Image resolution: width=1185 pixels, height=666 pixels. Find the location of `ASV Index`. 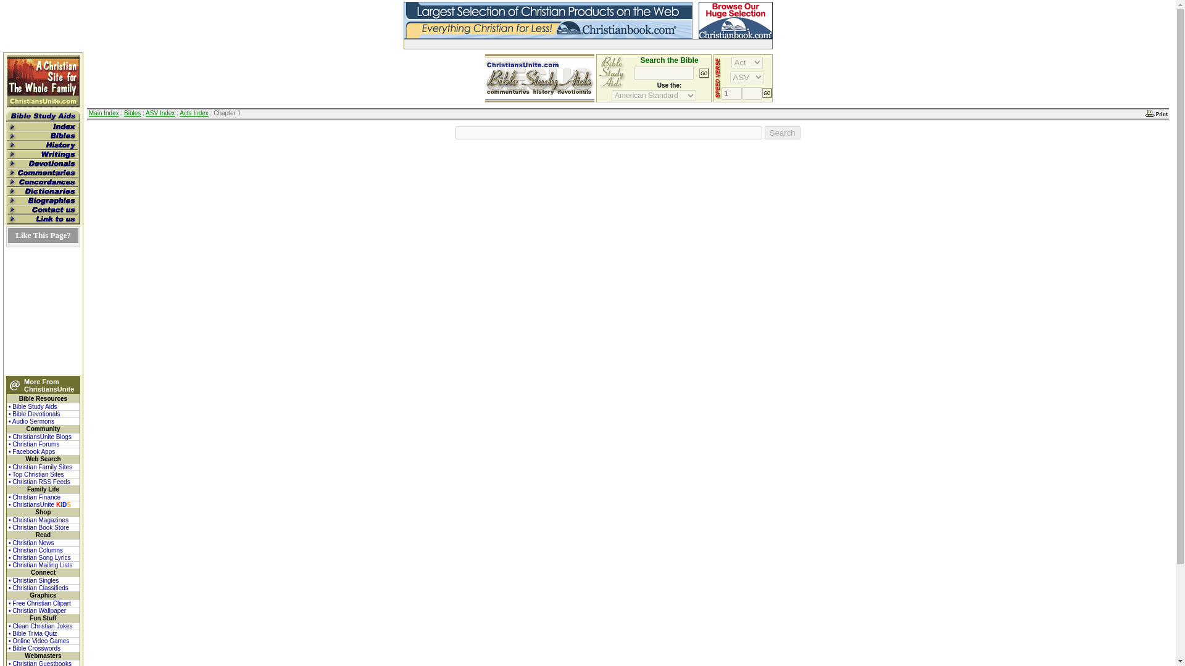

ASV Index is located at coordinates (160, 113).